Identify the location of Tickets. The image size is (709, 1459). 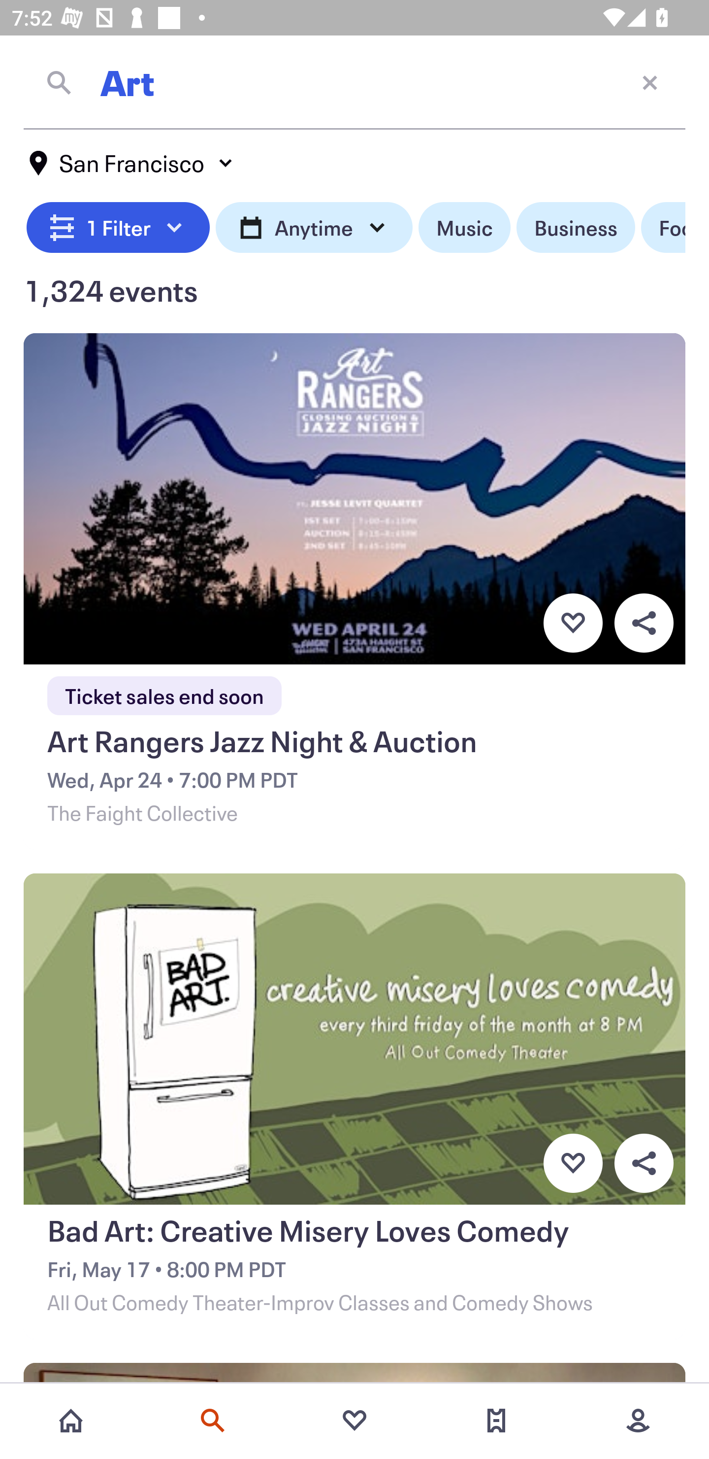
(496, 1421).